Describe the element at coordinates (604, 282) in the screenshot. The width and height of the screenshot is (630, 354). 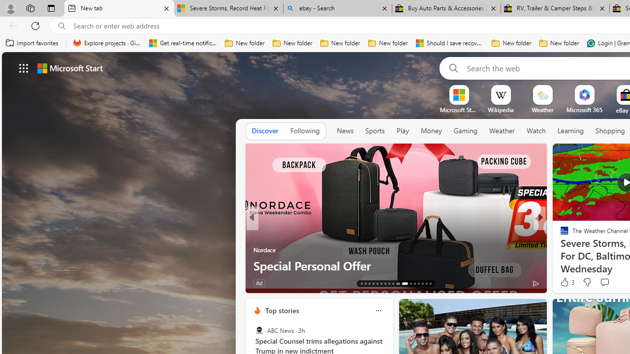
I see `Start the conversation` at that location.